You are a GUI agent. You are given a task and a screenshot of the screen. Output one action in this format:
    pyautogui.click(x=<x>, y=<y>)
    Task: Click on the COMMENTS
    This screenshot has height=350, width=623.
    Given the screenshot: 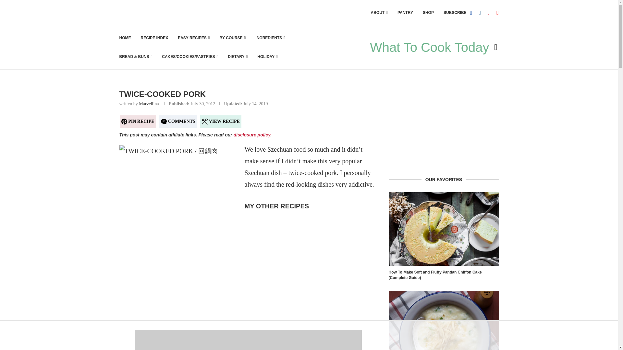 What is the action you would take?
    pyautogui.click(x=178, y=122)
    